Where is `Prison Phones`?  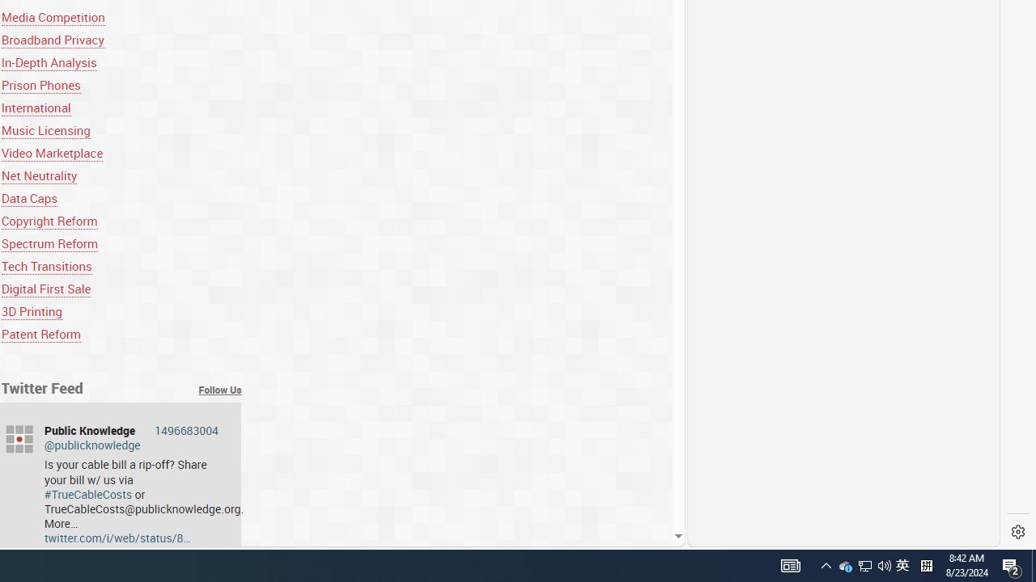
Prison Phones is located at coordinates (40, 85).